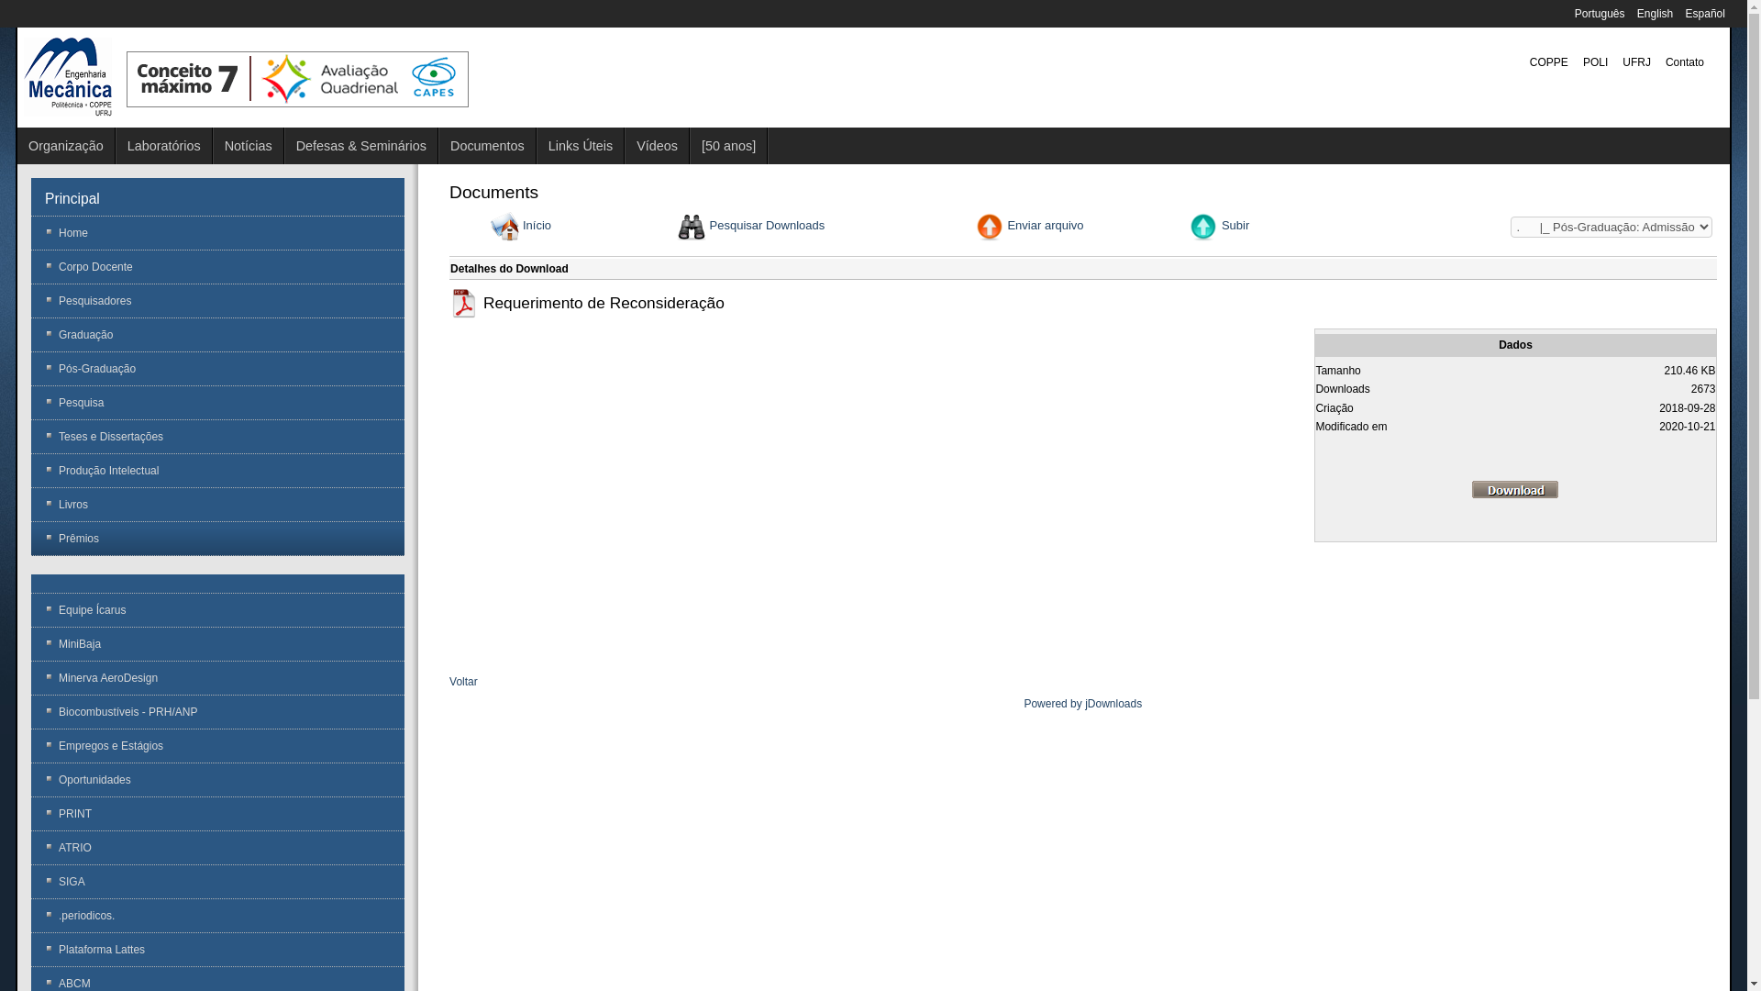 This screenshot has width=1761, height=991. What do you see at coordinates (218, 403) in the screenshot?
I see `Pesquisa` at bounding box center [218, 403].